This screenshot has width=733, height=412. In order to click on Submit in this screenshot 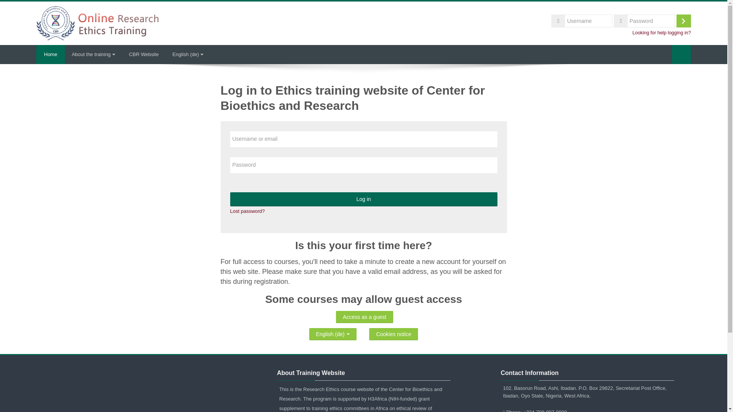, I will do `click(681, 54)`.